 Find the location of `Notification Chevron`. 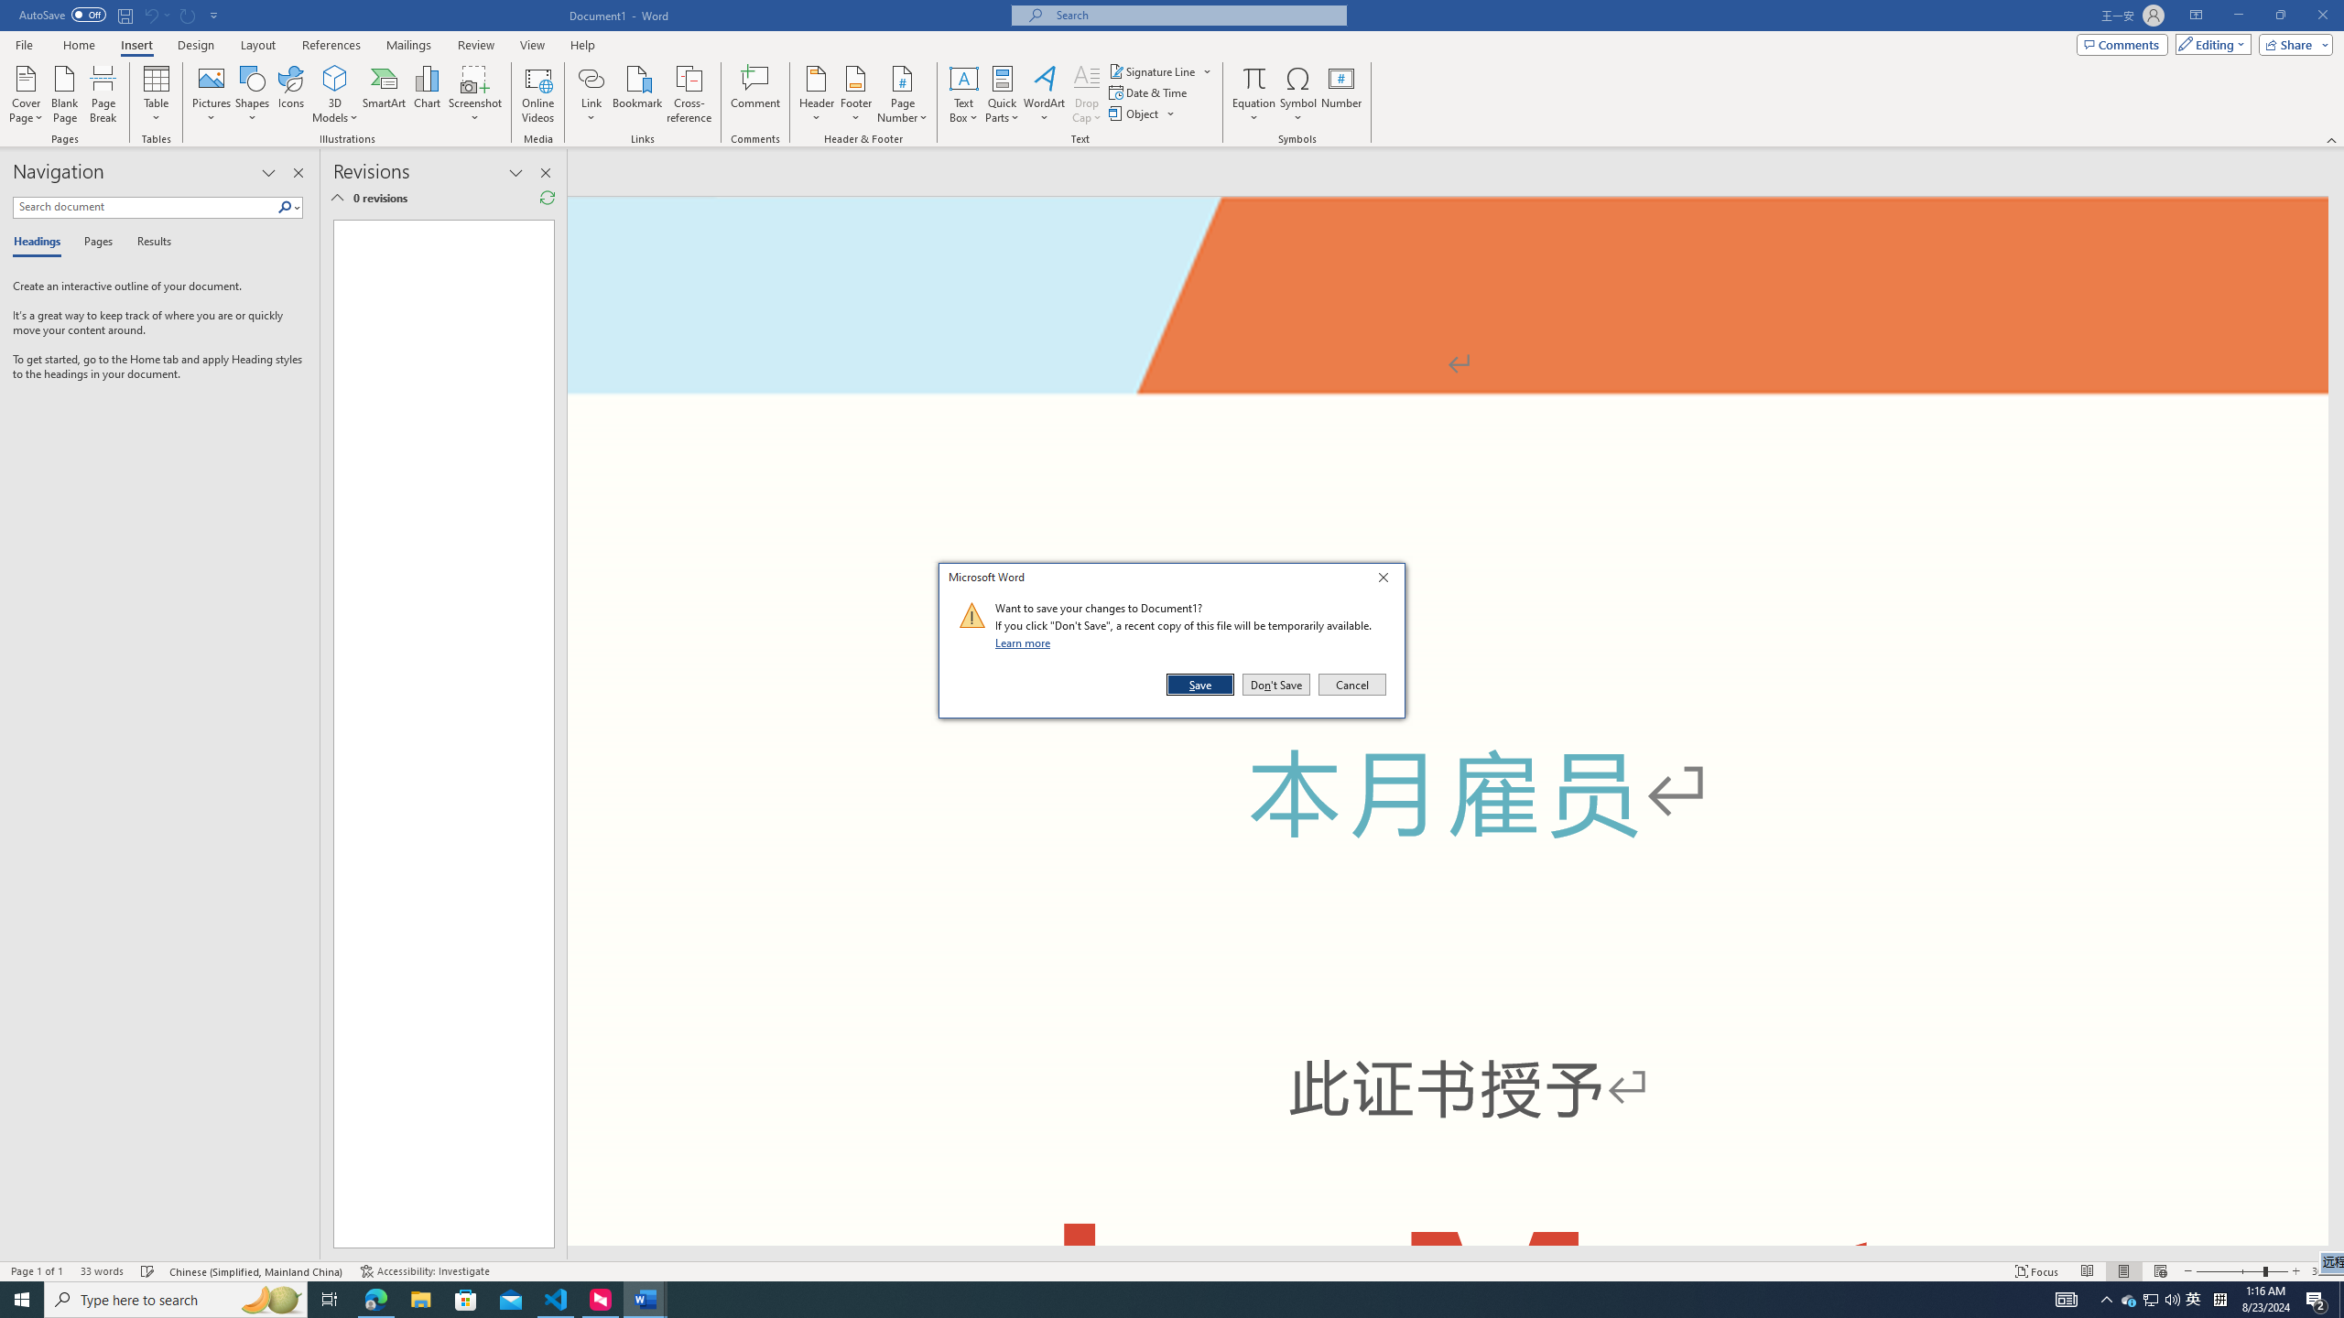

Notification Chevron is located at coordinates (2107, 1300).